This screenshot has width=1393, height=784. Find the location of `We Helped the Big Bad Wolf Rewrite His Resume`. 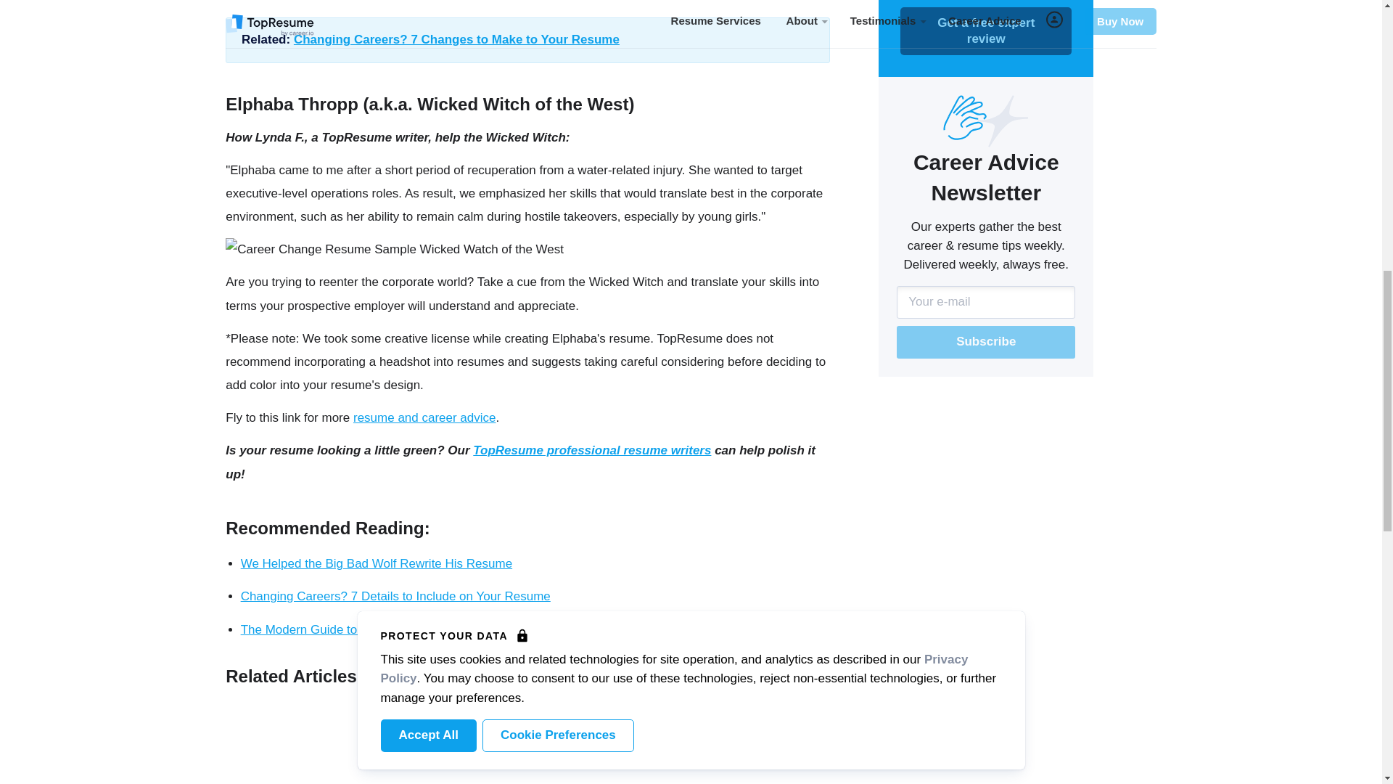

We Helped the Big Bad Wolf Rewrite His Resume is located at coordinates (377, 563).